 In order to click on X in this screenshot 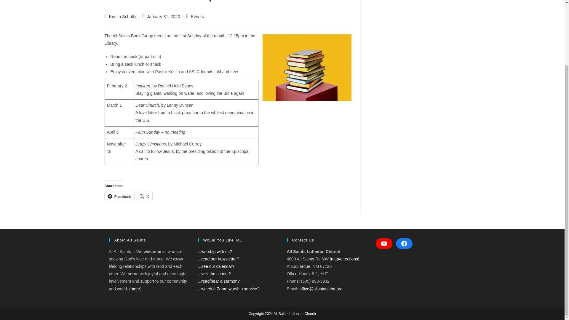, I will do `click(145, 196)`.